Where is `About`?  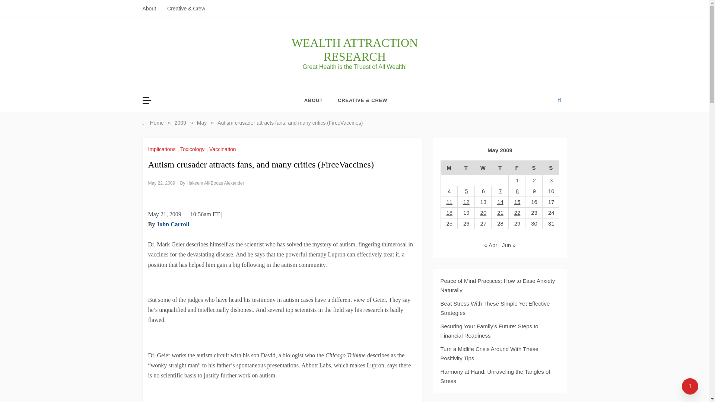 About is located at coordinates (152, 9).